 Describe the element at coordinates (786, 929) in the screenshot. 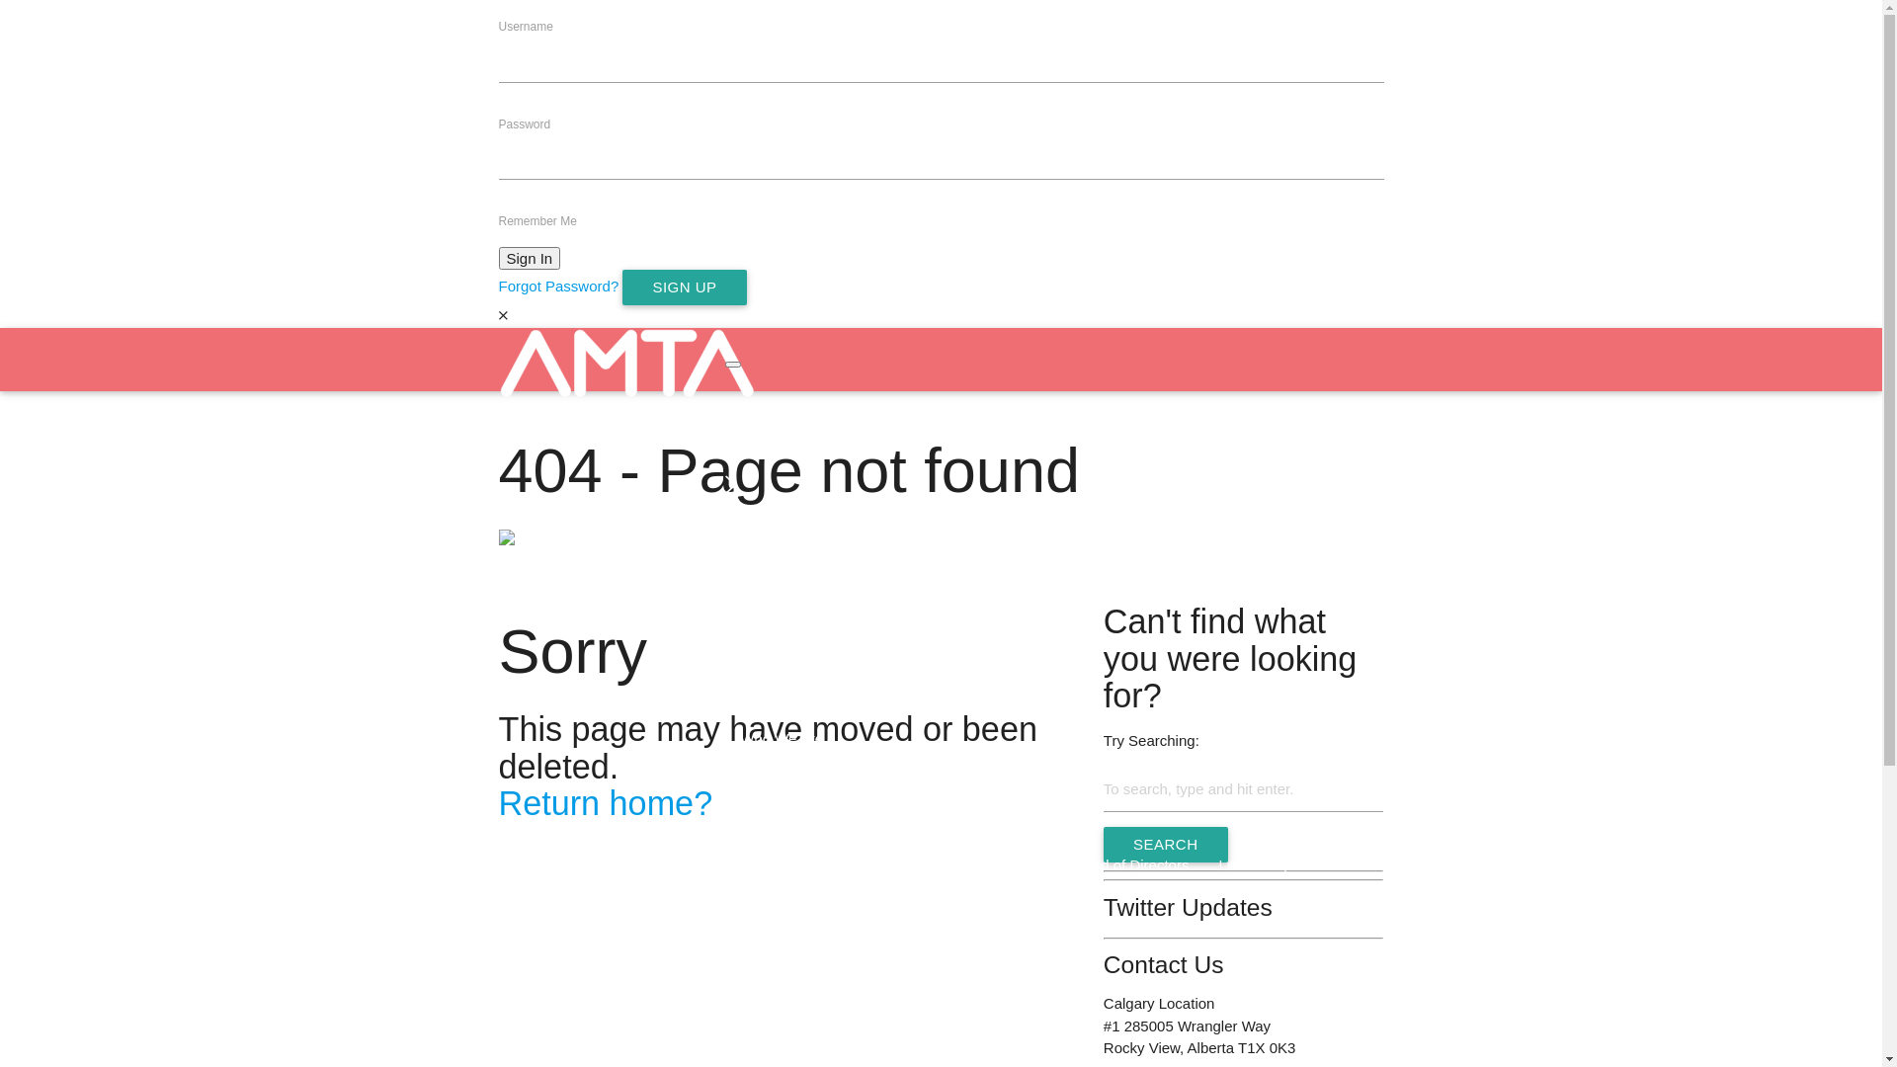

I see `Privacy Policy` at that location.